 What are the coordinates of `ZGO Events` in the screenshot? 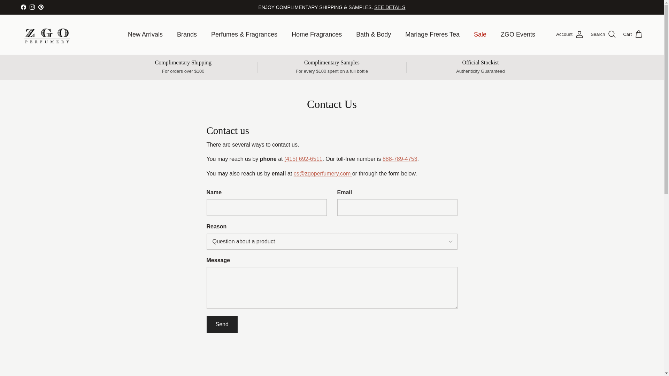 It's located at (518, 34).